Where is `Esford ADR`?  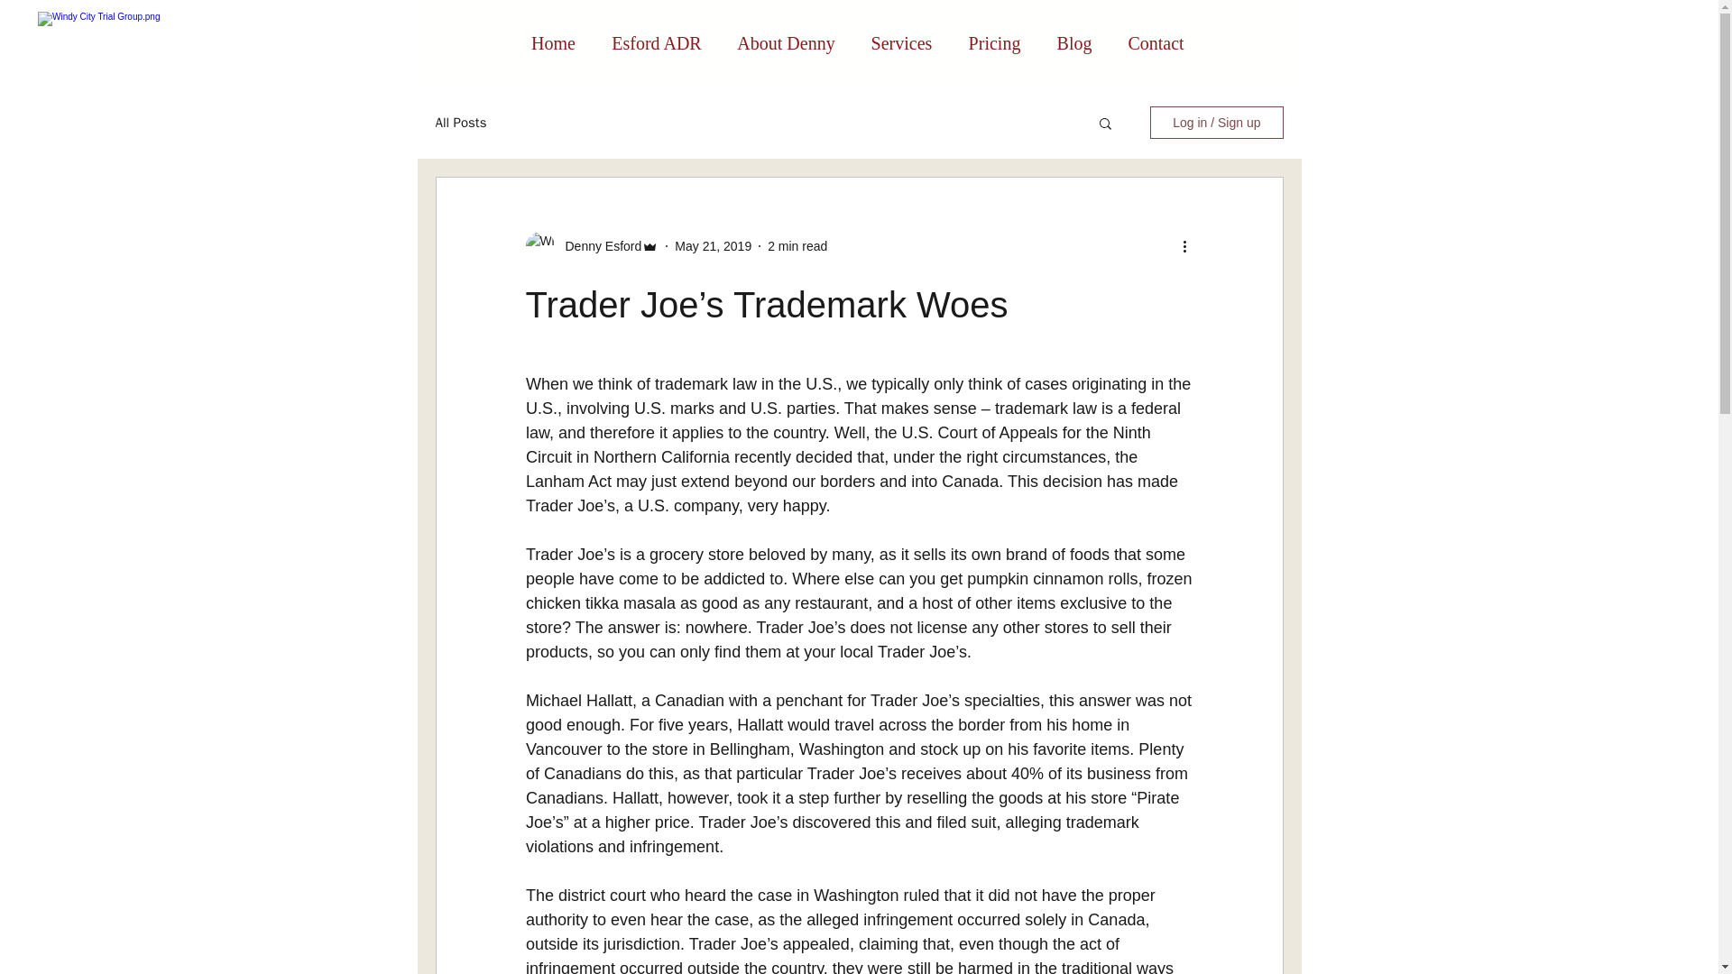
Esford ADR is located at coordinates (656, 43).